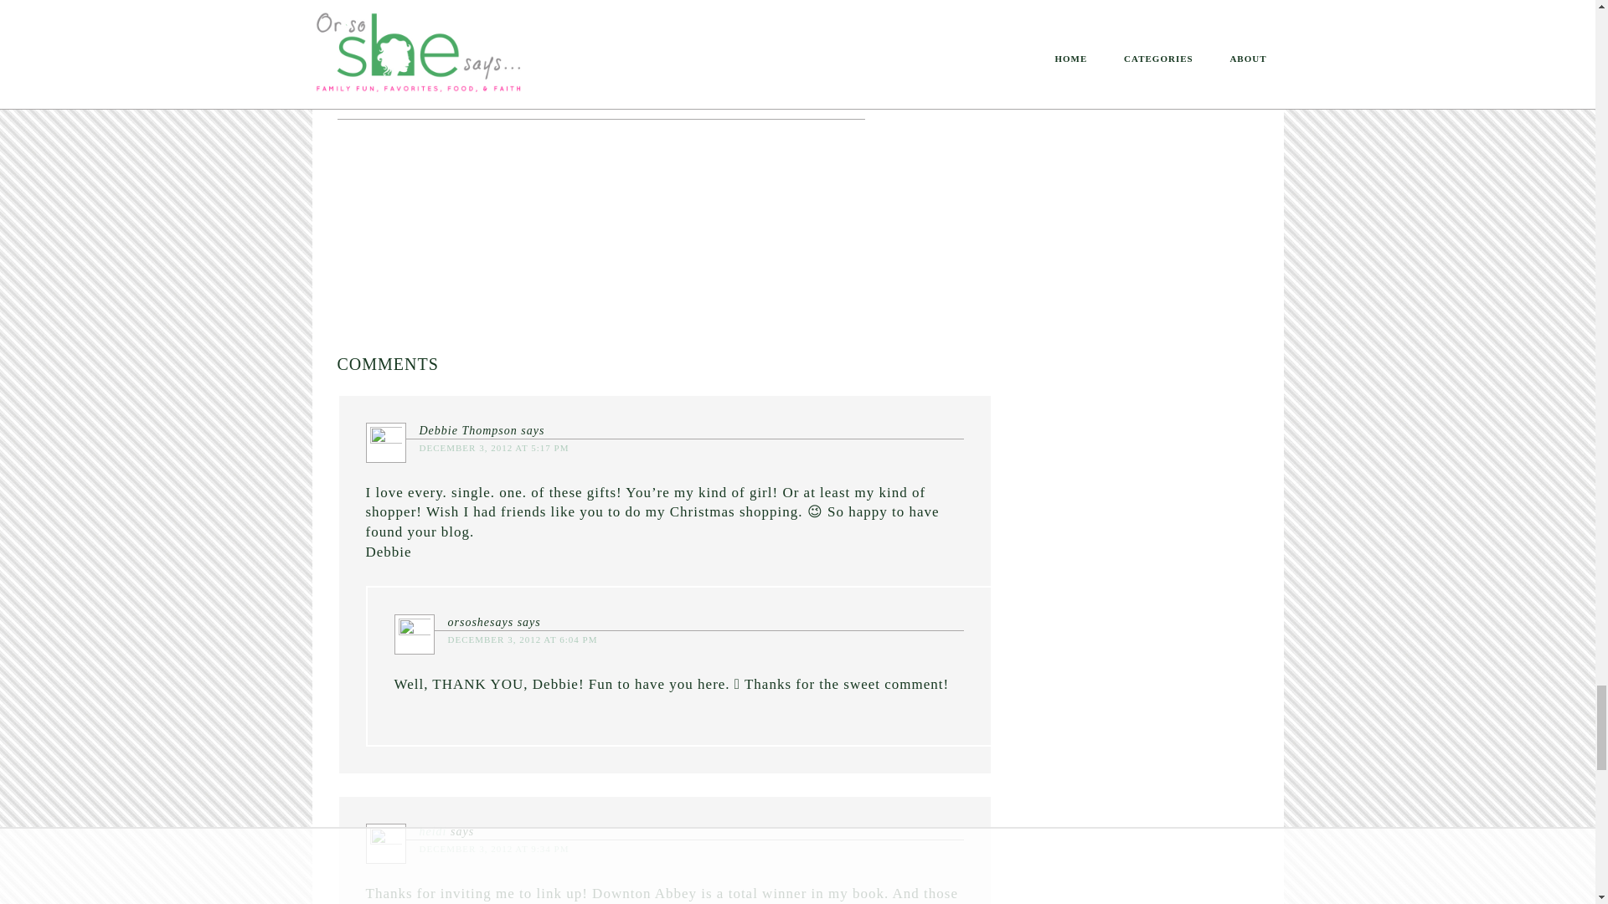  I want to click on Share on X, so click(606, 13).